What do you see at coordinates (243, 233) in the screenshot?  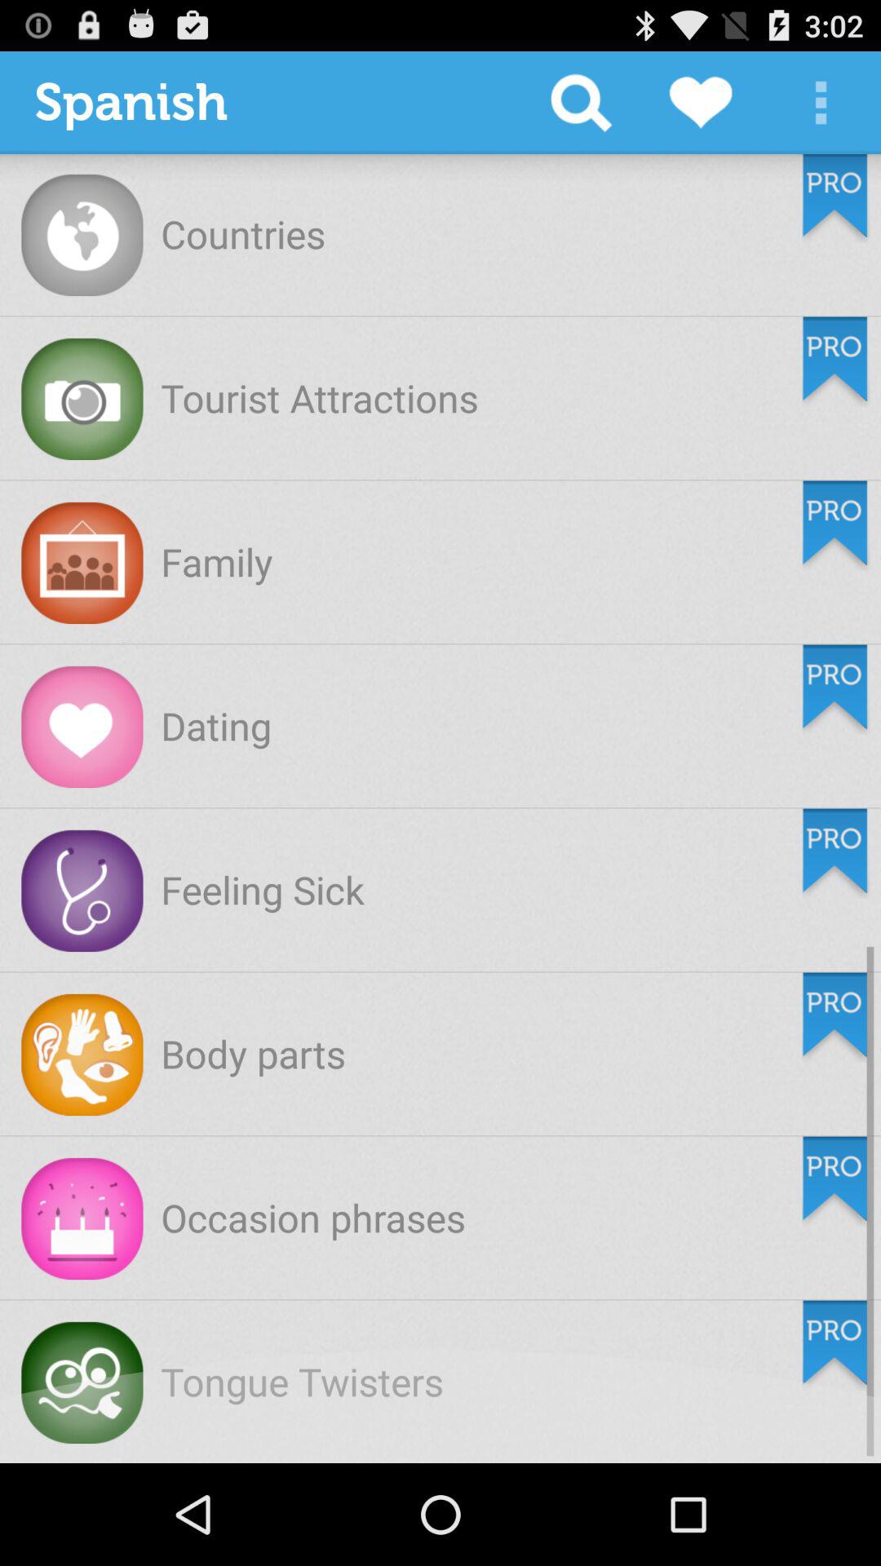 I see `flip to countries icon` at bounding box center [243, 233].